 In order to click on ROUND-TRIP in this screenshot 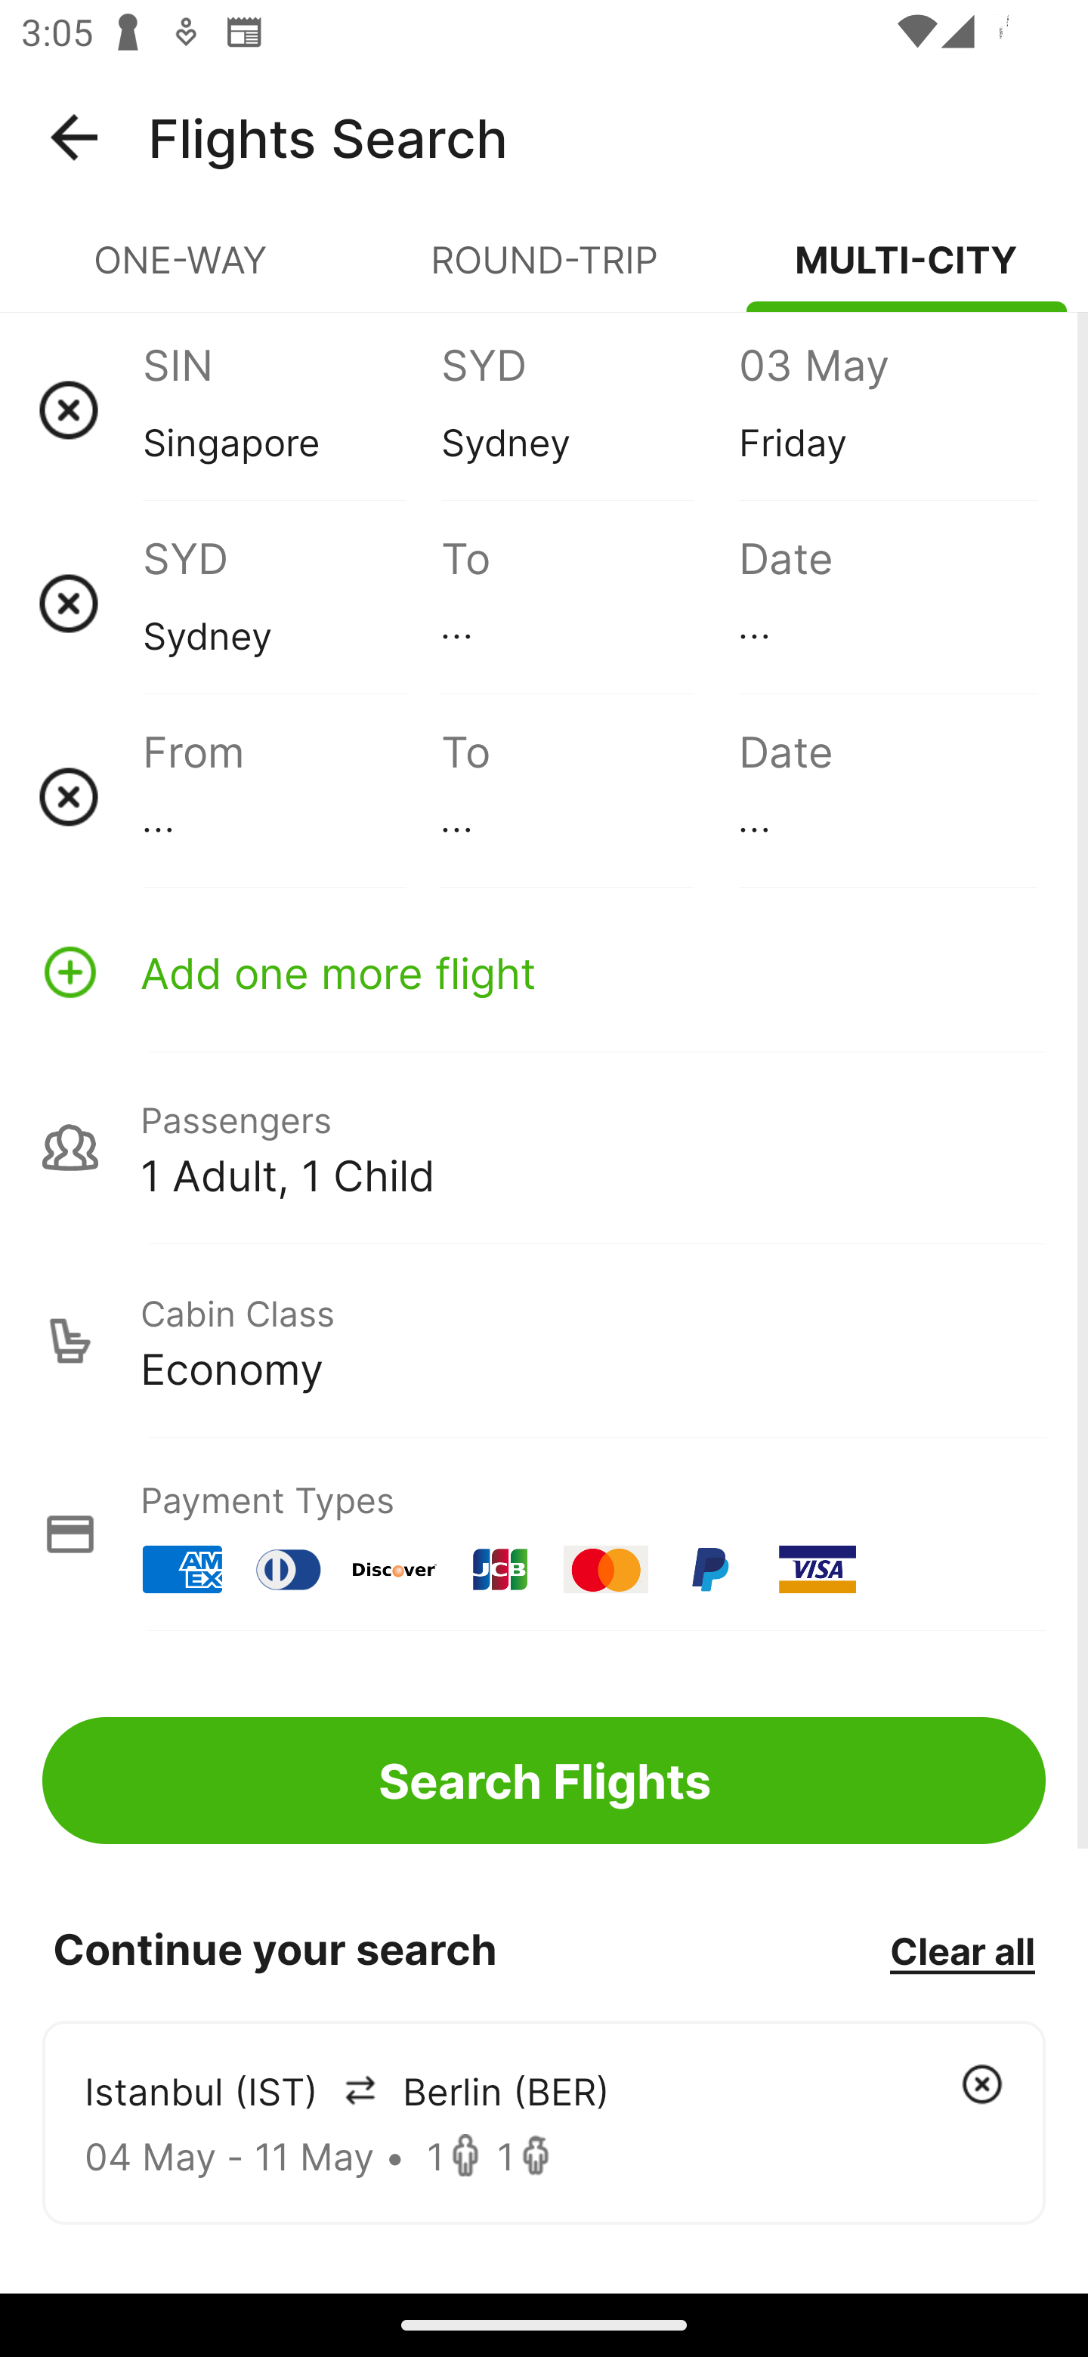, I will do `click(544, 272)`.